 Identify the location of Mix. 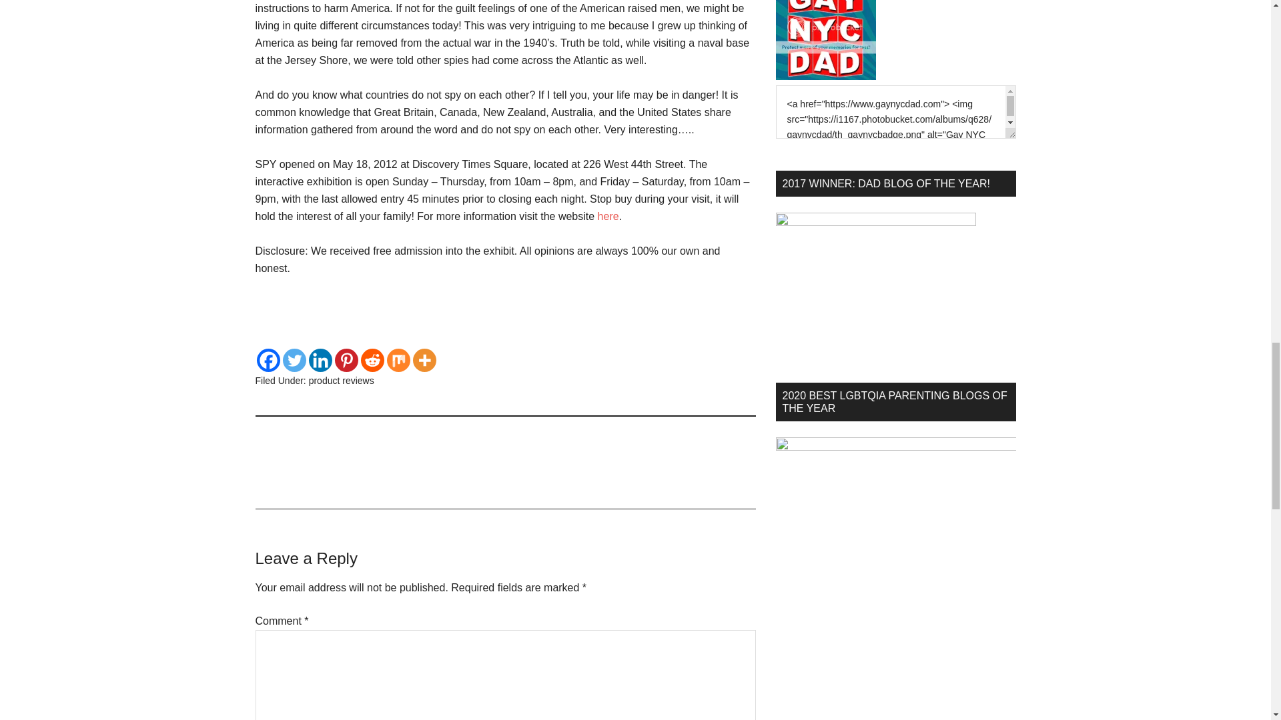
(398, 360).